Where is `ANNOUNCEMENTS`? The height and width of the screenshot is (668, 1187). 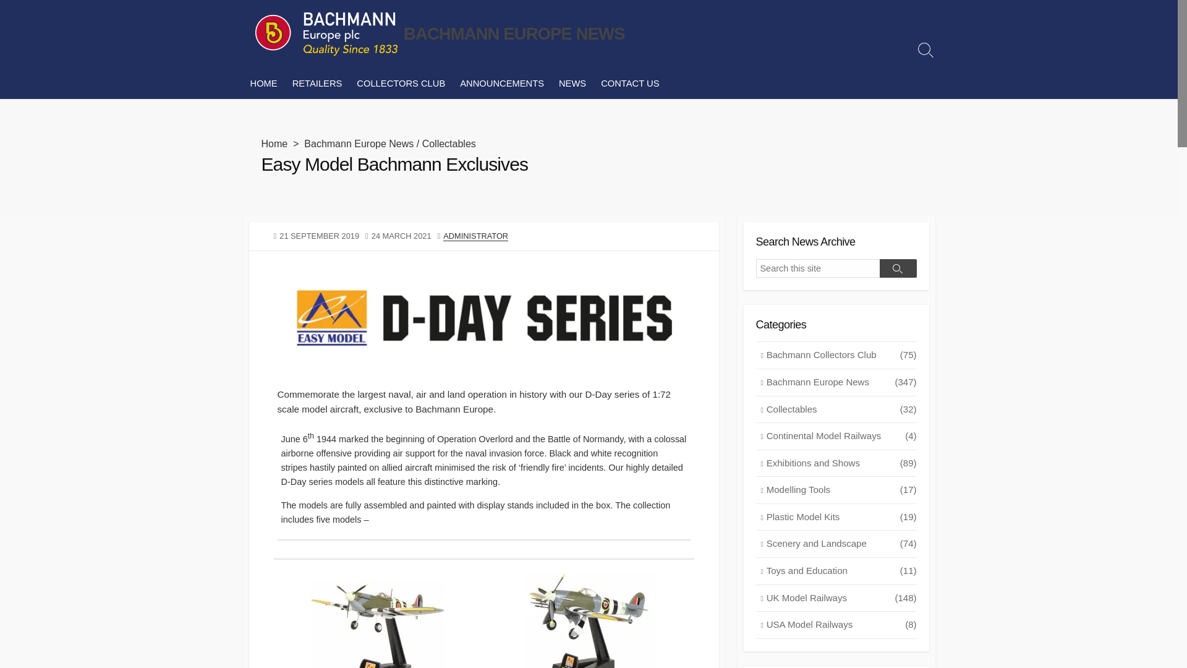 ANNOUNCEMENTS is located at coordinates (502, 83).